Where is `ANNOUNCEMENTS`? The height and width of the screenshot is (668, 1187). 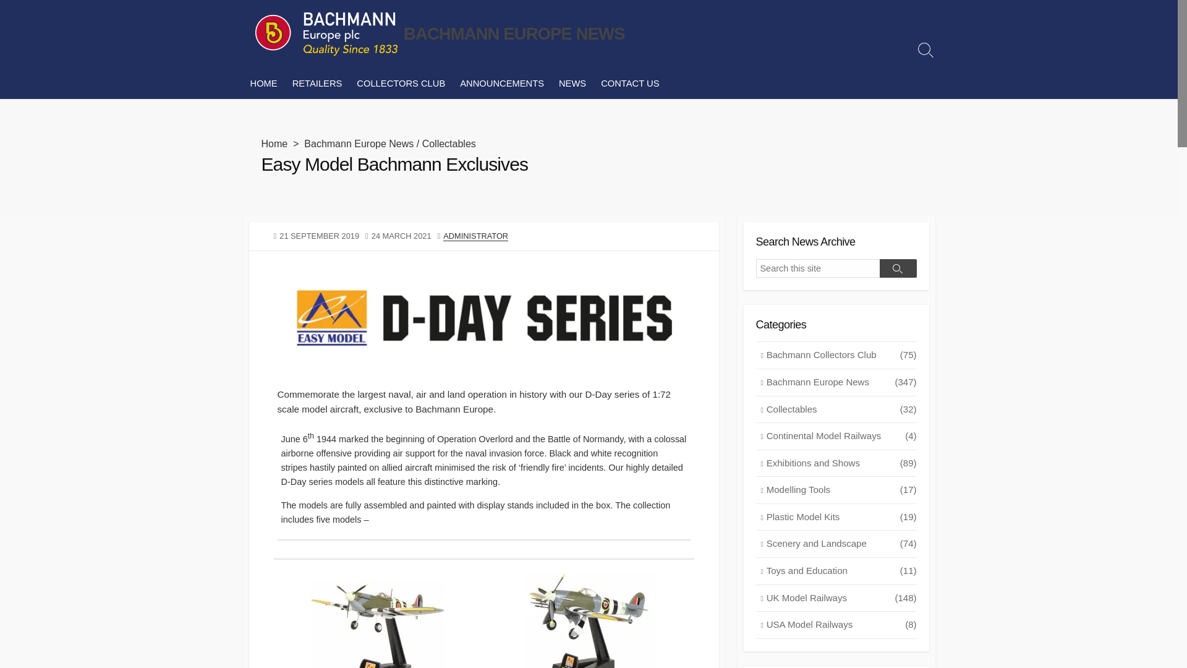 ANNOUNCEMENTS is located at coordinates (502, 83).